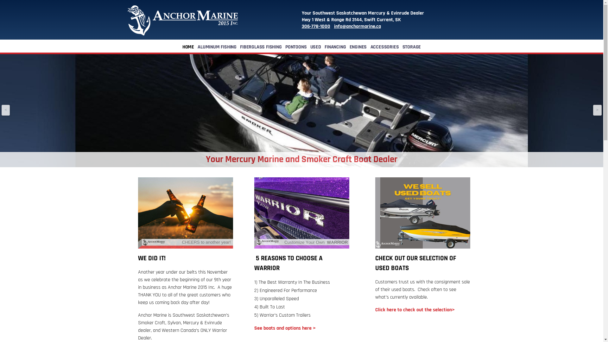  Describe the element at coordinates (285, 328) in the screenshot. I see `See boats and options here >` at that location.